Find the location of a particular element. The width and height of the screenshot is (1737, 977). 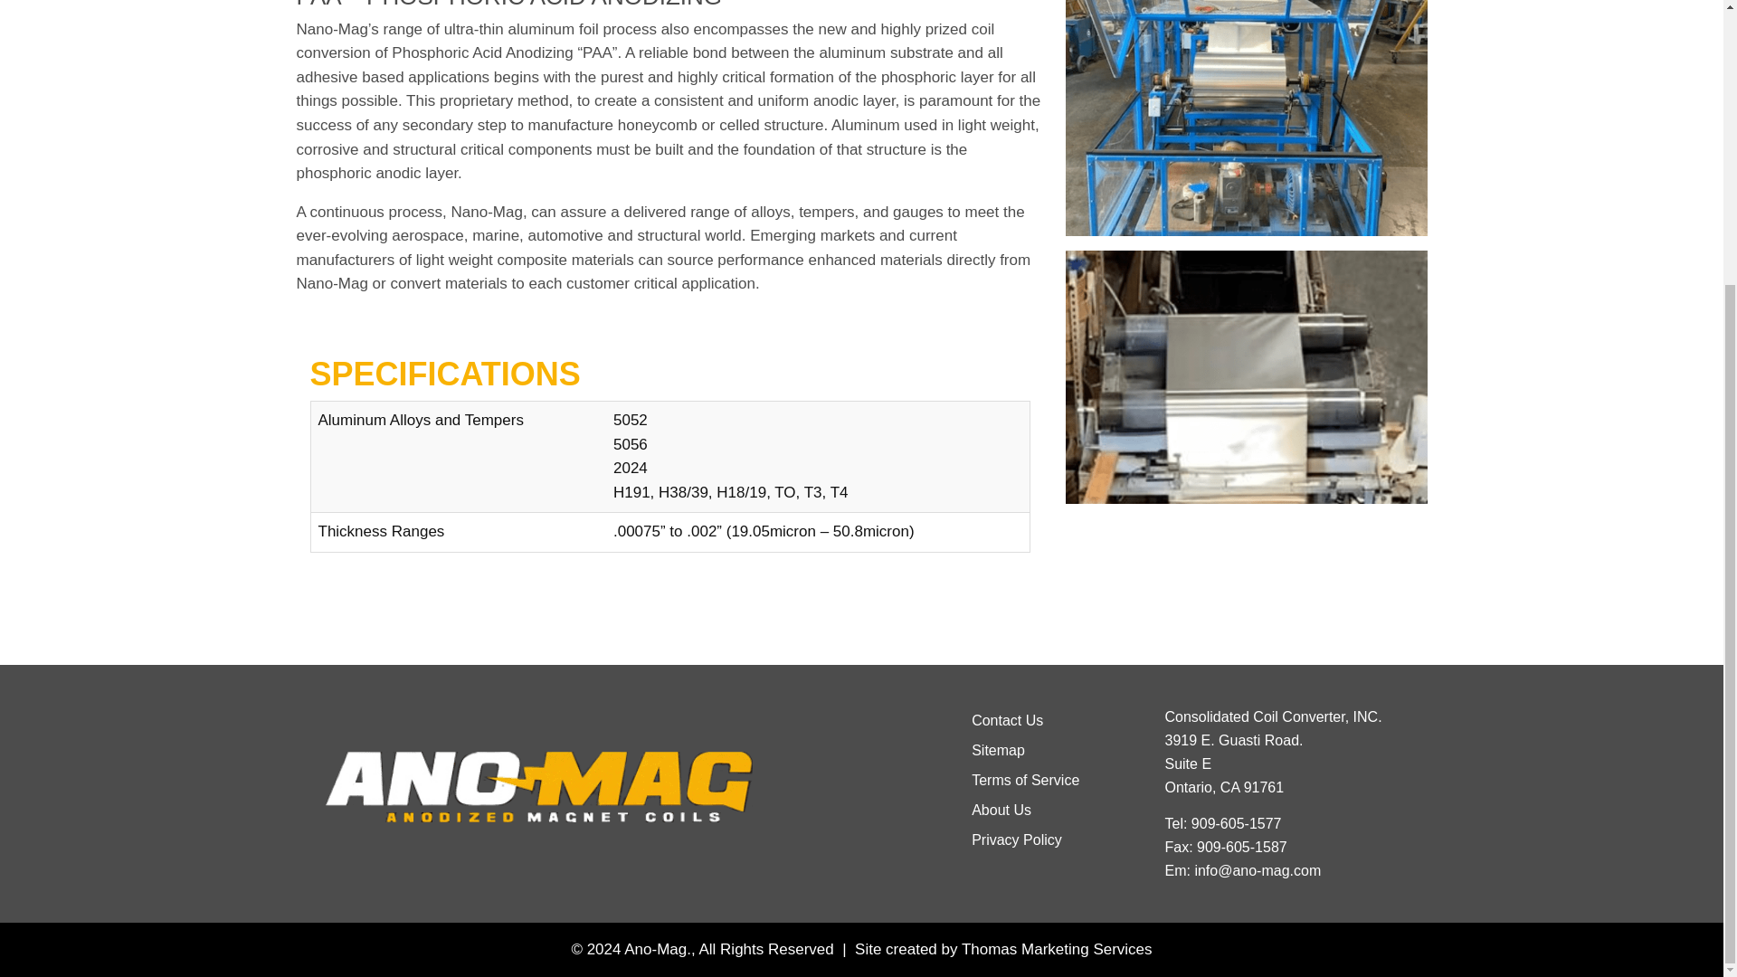

Sitemap is located at coordinates (997, 750).